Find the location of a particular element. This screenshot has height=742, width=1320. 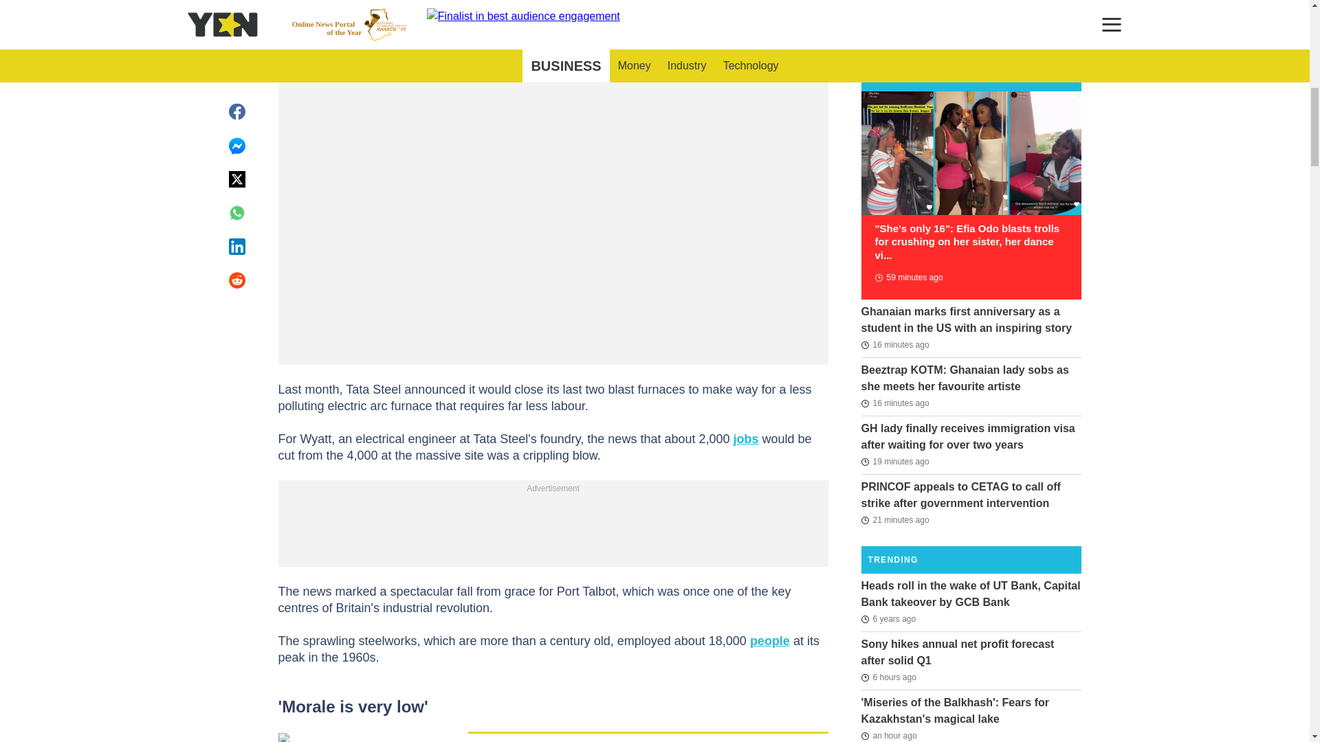

2024-08-07T13:11:26Z is located at coordinates (894, 403).